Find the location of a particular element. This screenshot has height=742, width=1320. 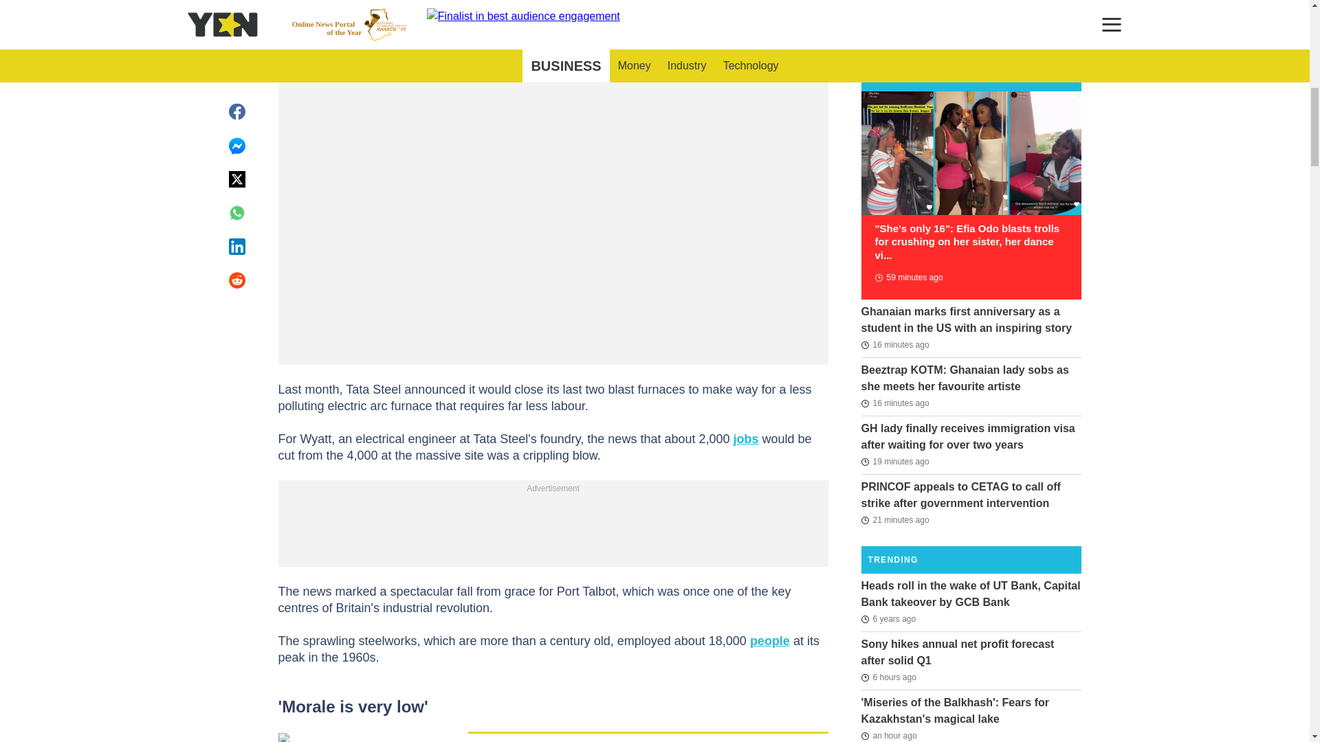

2024-08-07T13:11:26Z is located at coordinates (894, 403).